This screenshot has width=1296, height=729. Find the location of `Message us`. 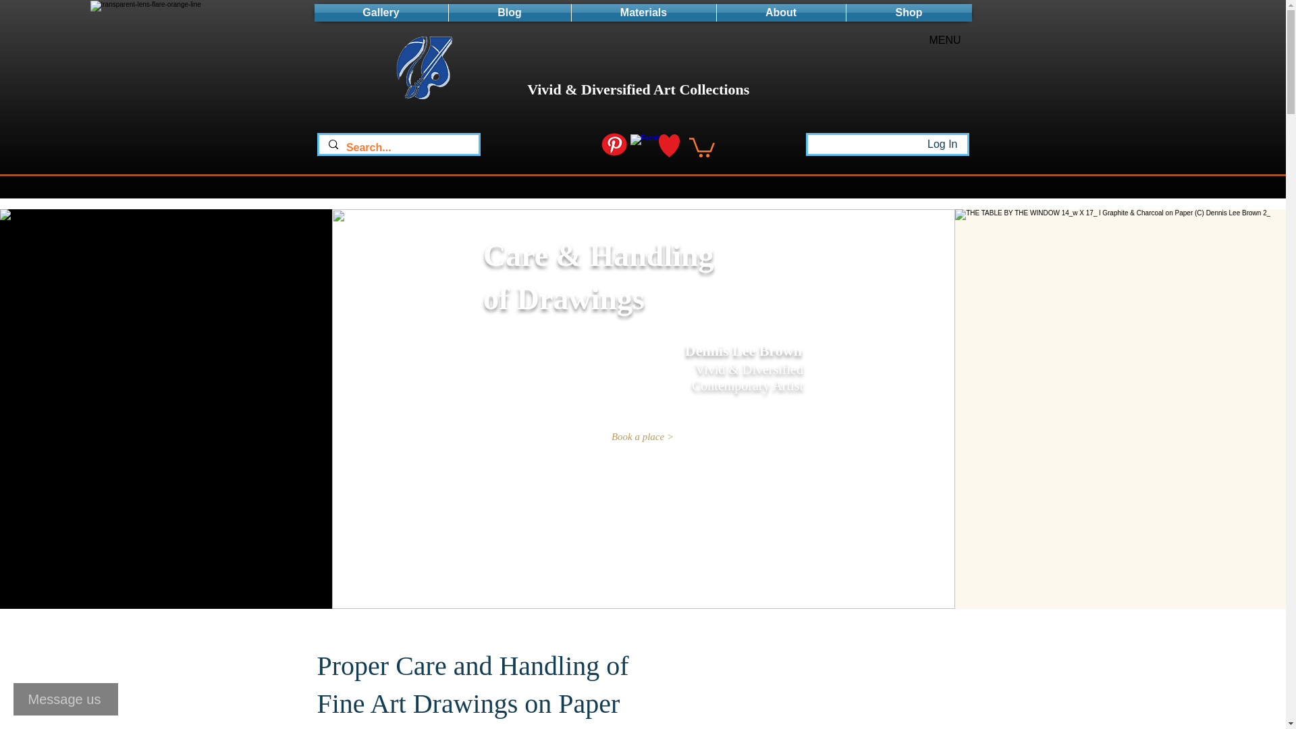

Message us is located at coordinates (65, 699).